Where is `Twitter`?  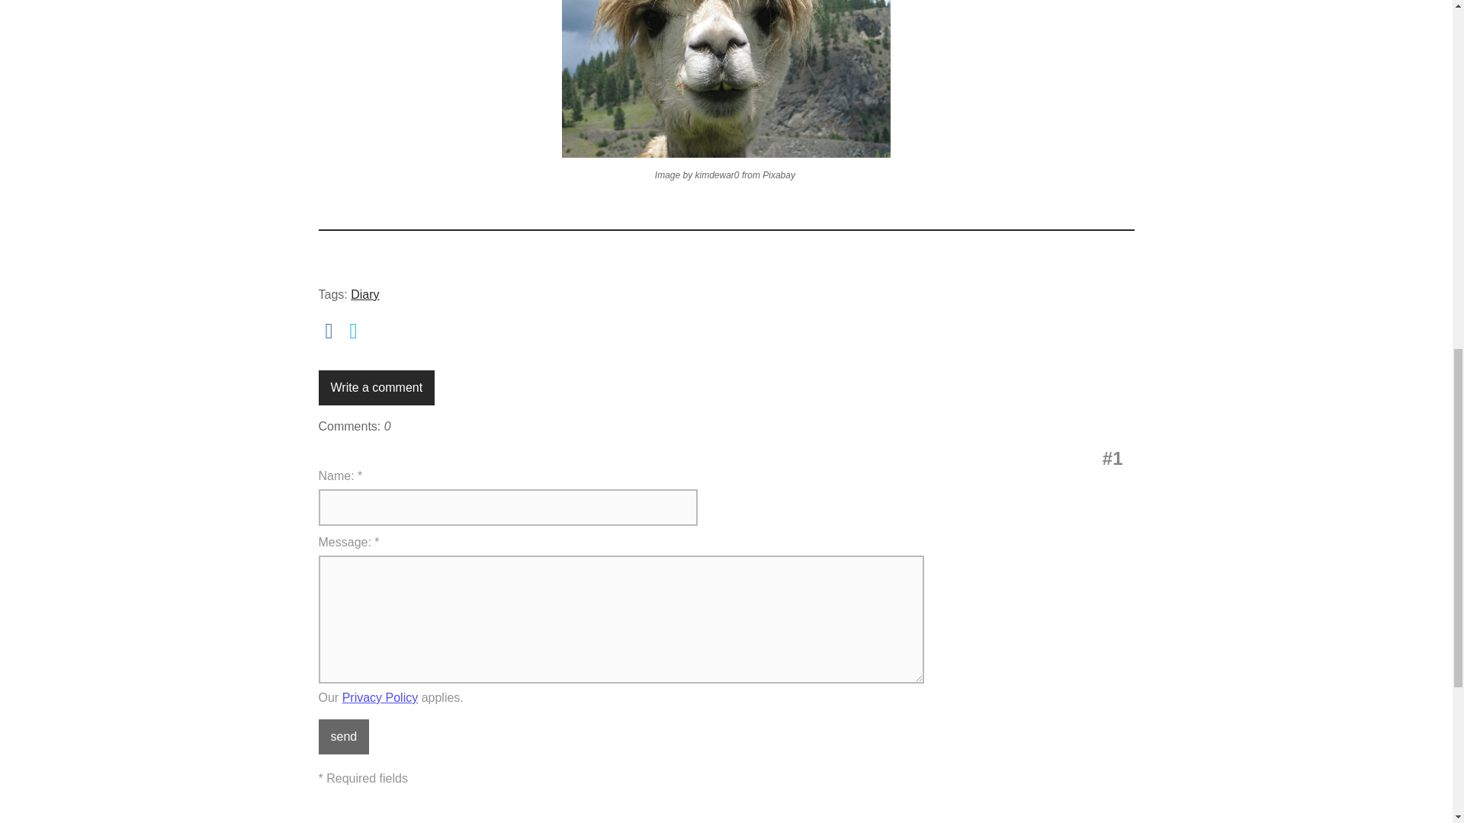
Twitter is located at coordinates (354, 331).